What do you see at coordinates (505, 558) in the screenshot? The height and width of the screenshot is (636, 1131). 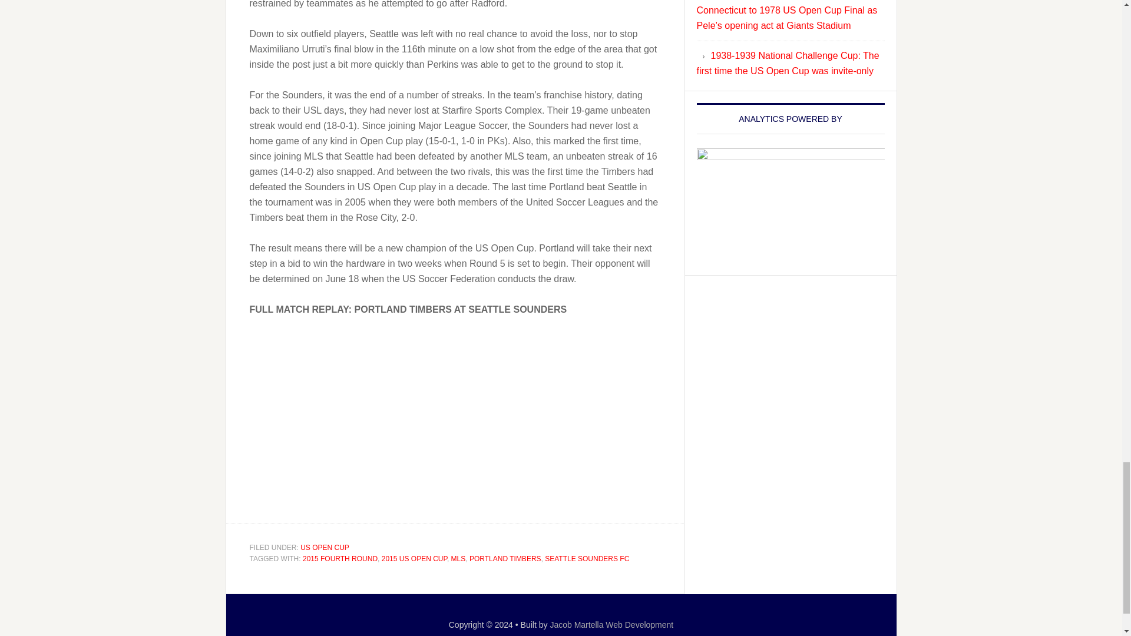 I see `PORTLAND TIMBERS` at bounding box center [505, 558].